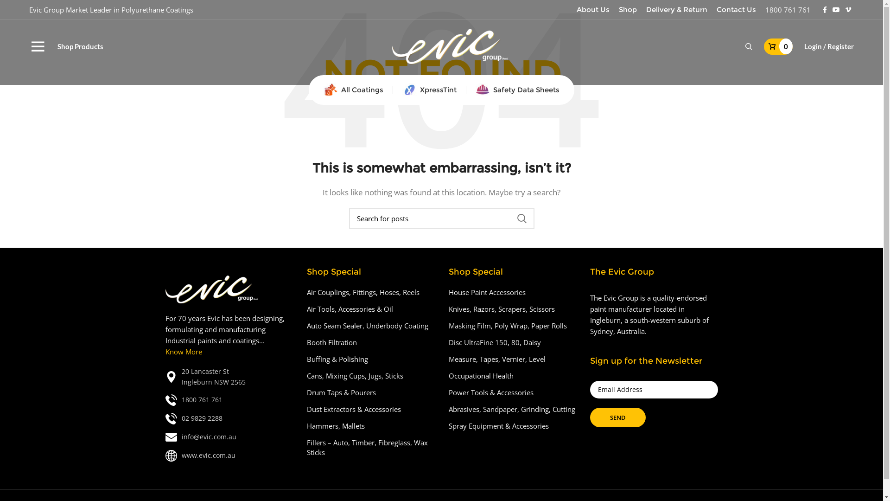  I want to click on Auto Seam Sealer, Underbody Coating, so click(368, 326).